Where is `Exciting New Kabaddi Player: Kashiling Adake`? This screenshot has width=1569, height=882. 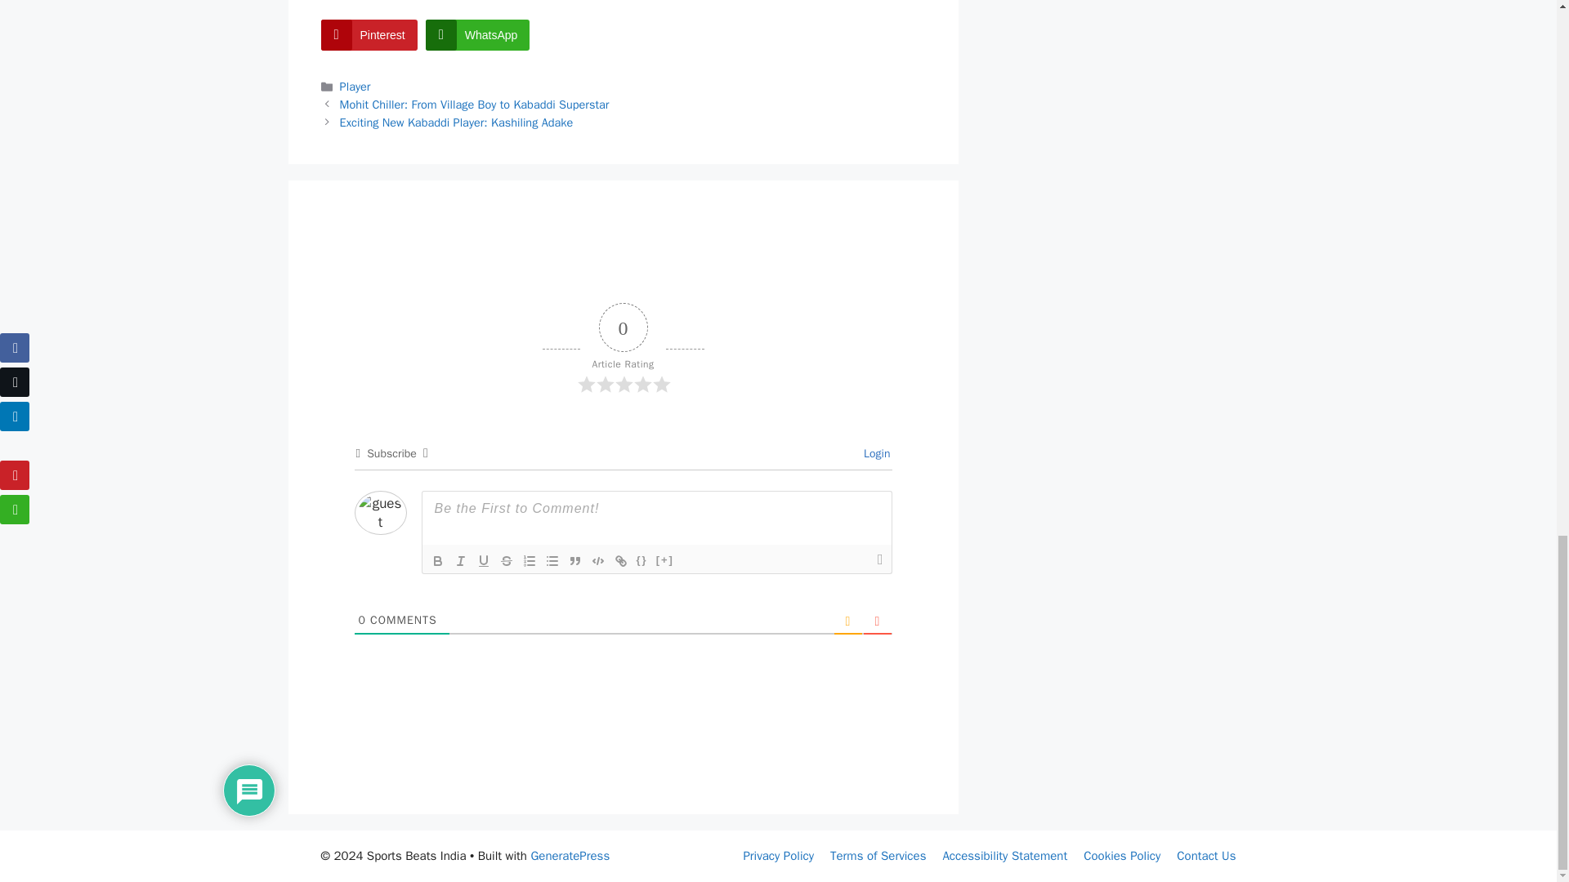
Exciting New Kabaddi Player: Kashiling Adake is located at coordinates (457, 122).